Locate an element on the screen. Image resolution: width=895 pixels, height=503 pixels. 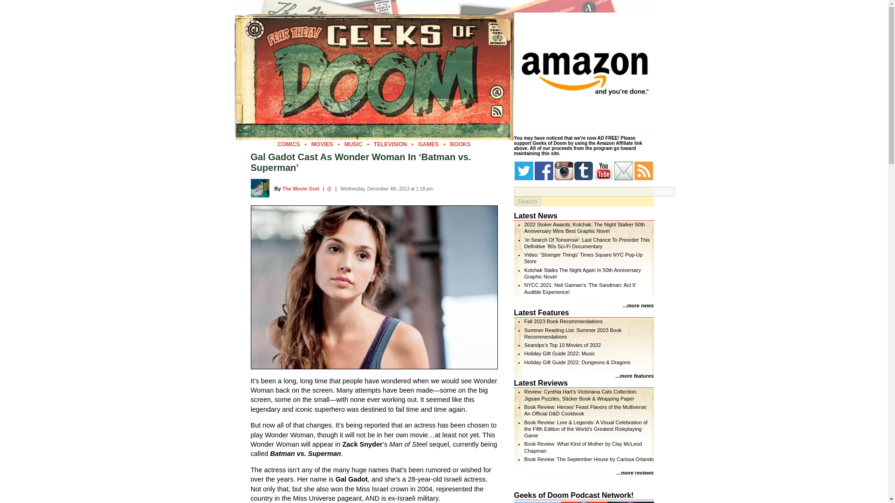
Follow Geeks of Doom on Twitter is located at coordinates (524, 170).